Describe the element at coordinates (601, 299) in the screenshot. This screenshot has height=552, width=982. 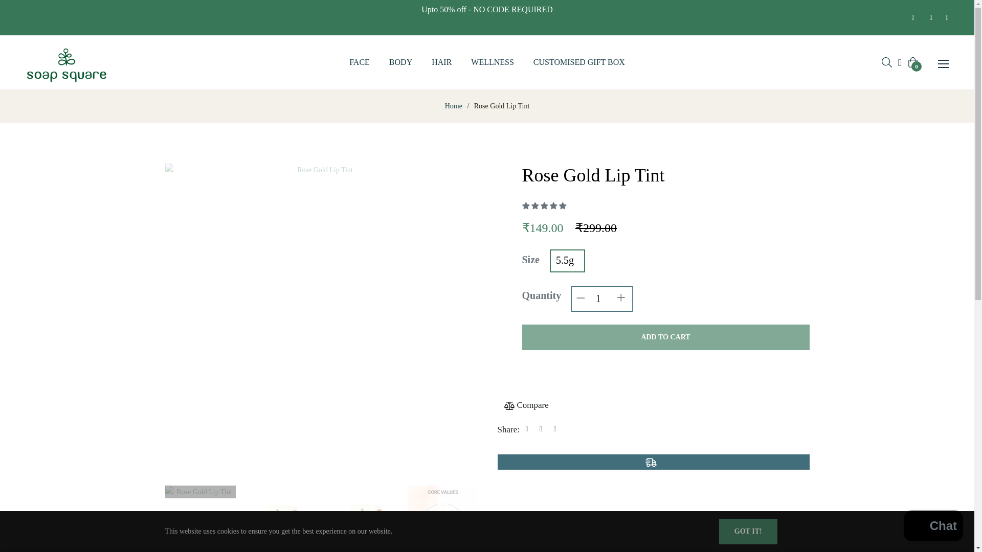
I see `1` at that location.